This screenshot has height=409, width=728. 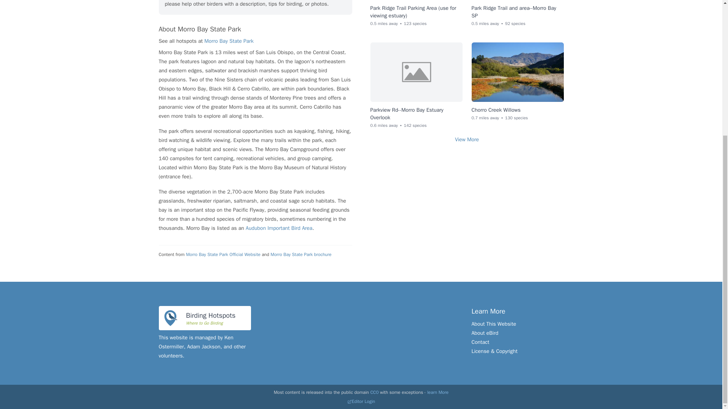 What do you see at coordinates (494, 324) in the screenshot?
I see `About eBird` at bounding box center [494, 324].